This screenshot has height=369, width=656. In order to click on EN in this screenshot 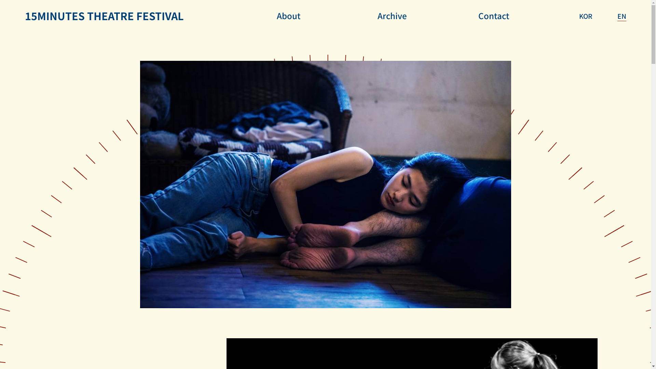, I will do `click(621, 16)`.